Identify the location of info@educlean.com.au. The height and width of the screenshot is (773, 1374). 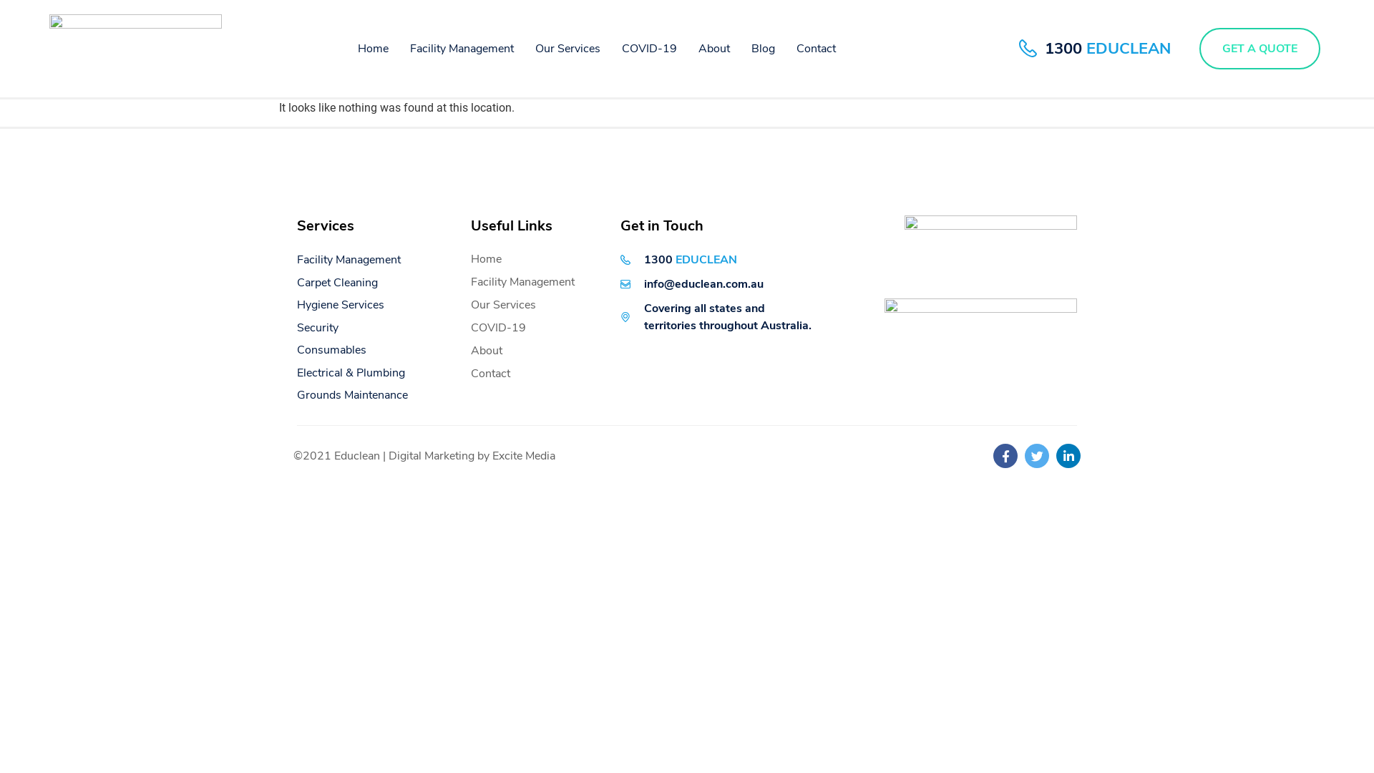
(693, 283).